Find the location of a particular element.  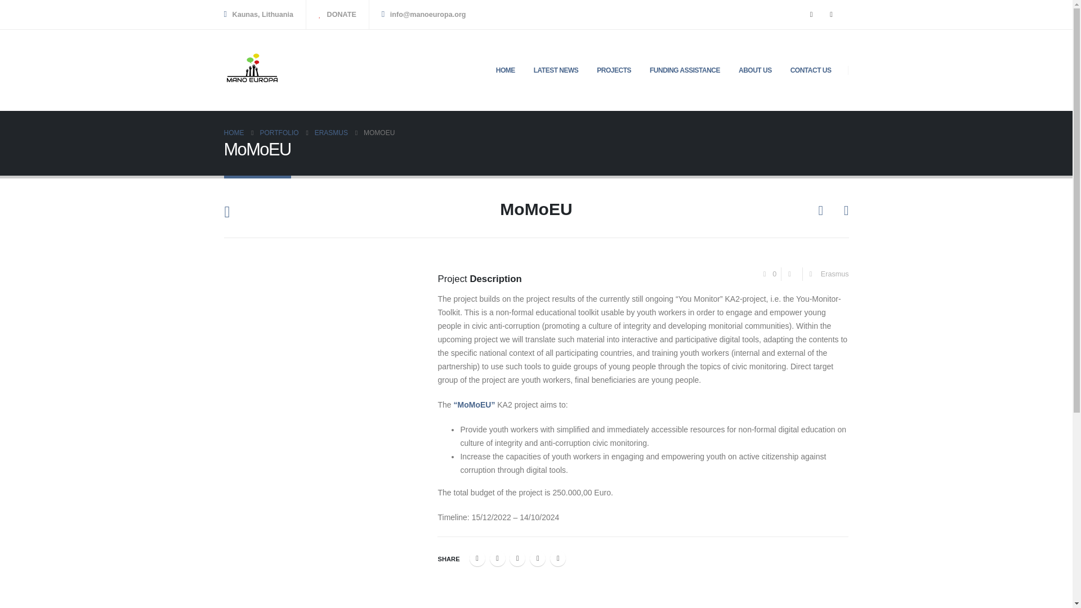

CONTACT US is located at coordinates (811, 70).